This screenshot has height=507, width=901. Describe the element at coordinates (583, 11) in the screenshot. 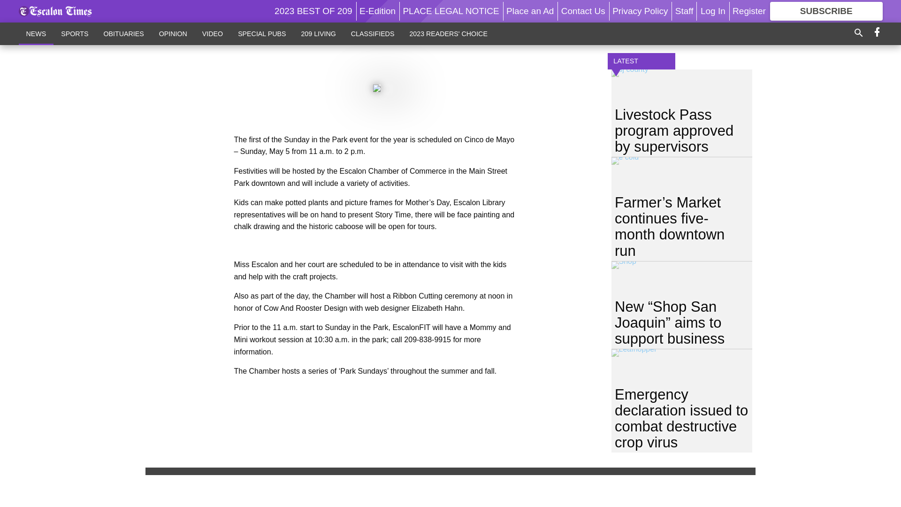

I see `Contact Us` at that location.